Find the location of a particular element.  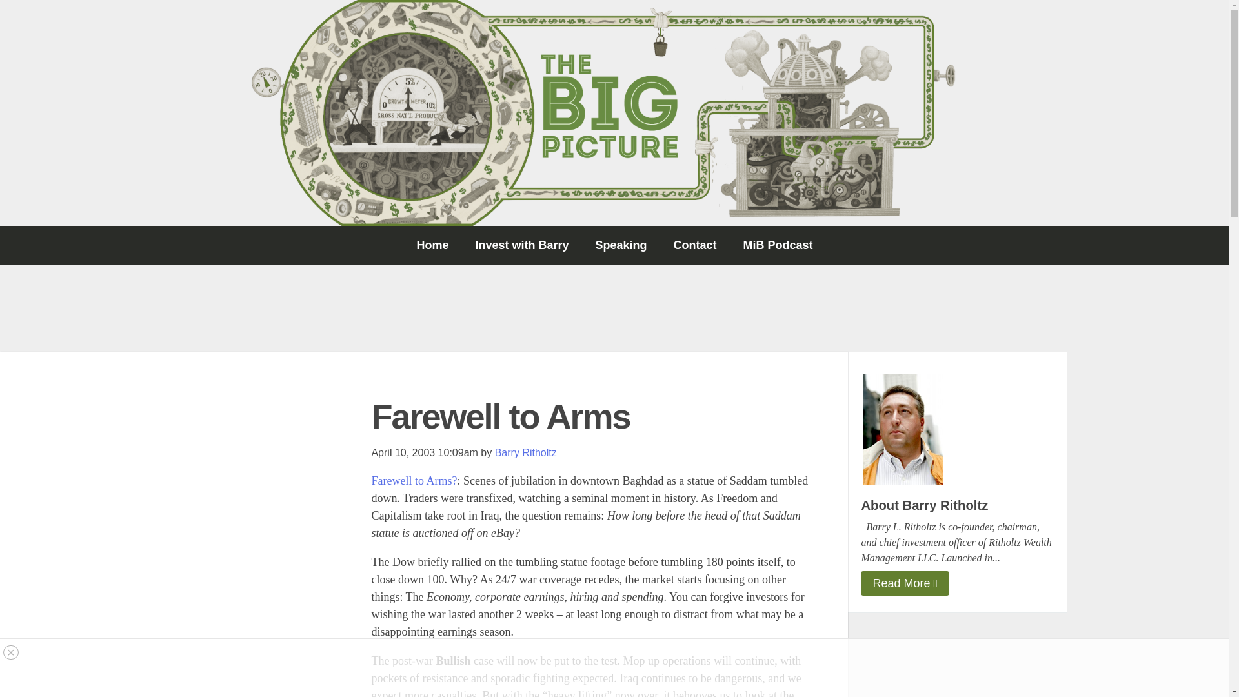

Posts by Barry Ritholtz is located at coordinates (525, 452).